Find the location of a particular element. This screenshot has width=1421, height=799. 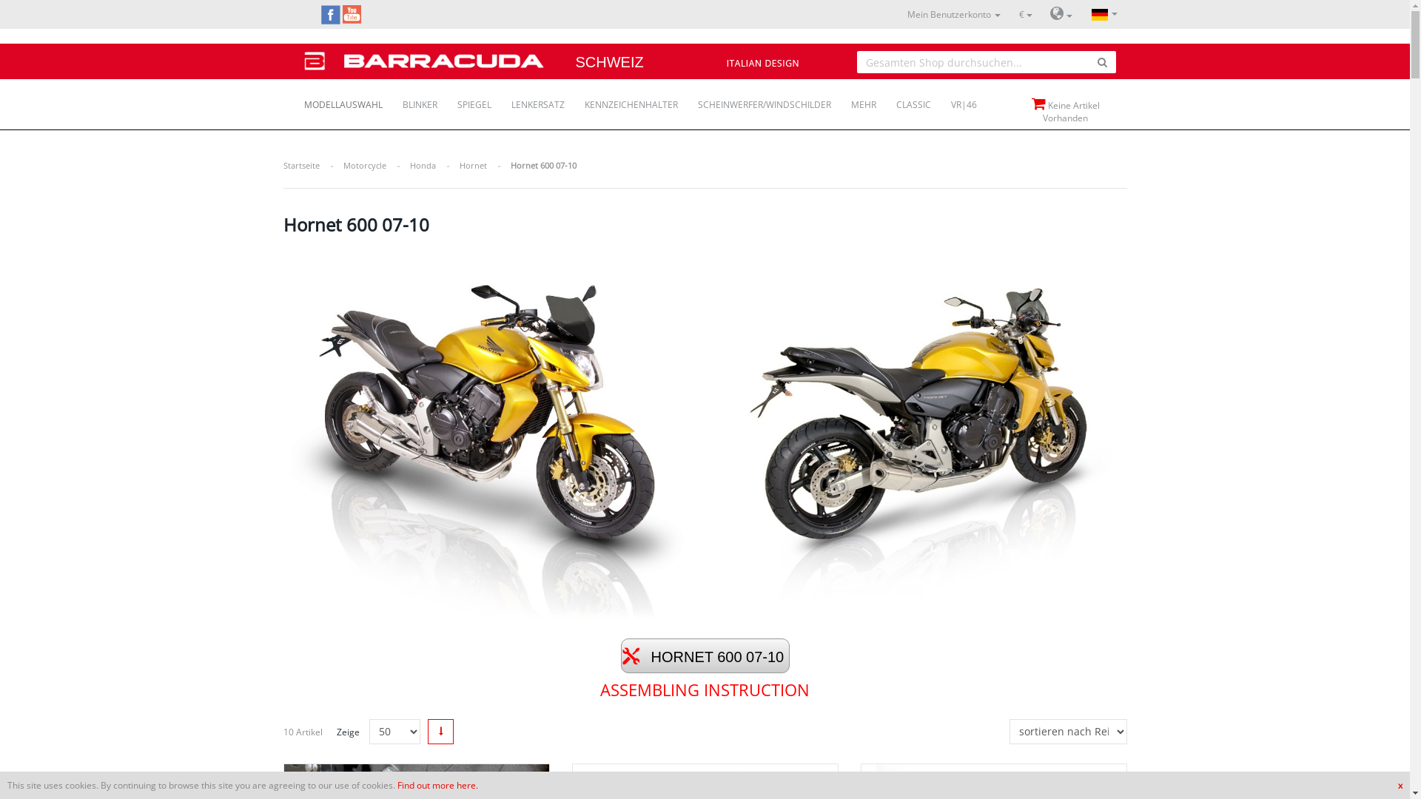

Suche is located at coordinates (1103, 62).